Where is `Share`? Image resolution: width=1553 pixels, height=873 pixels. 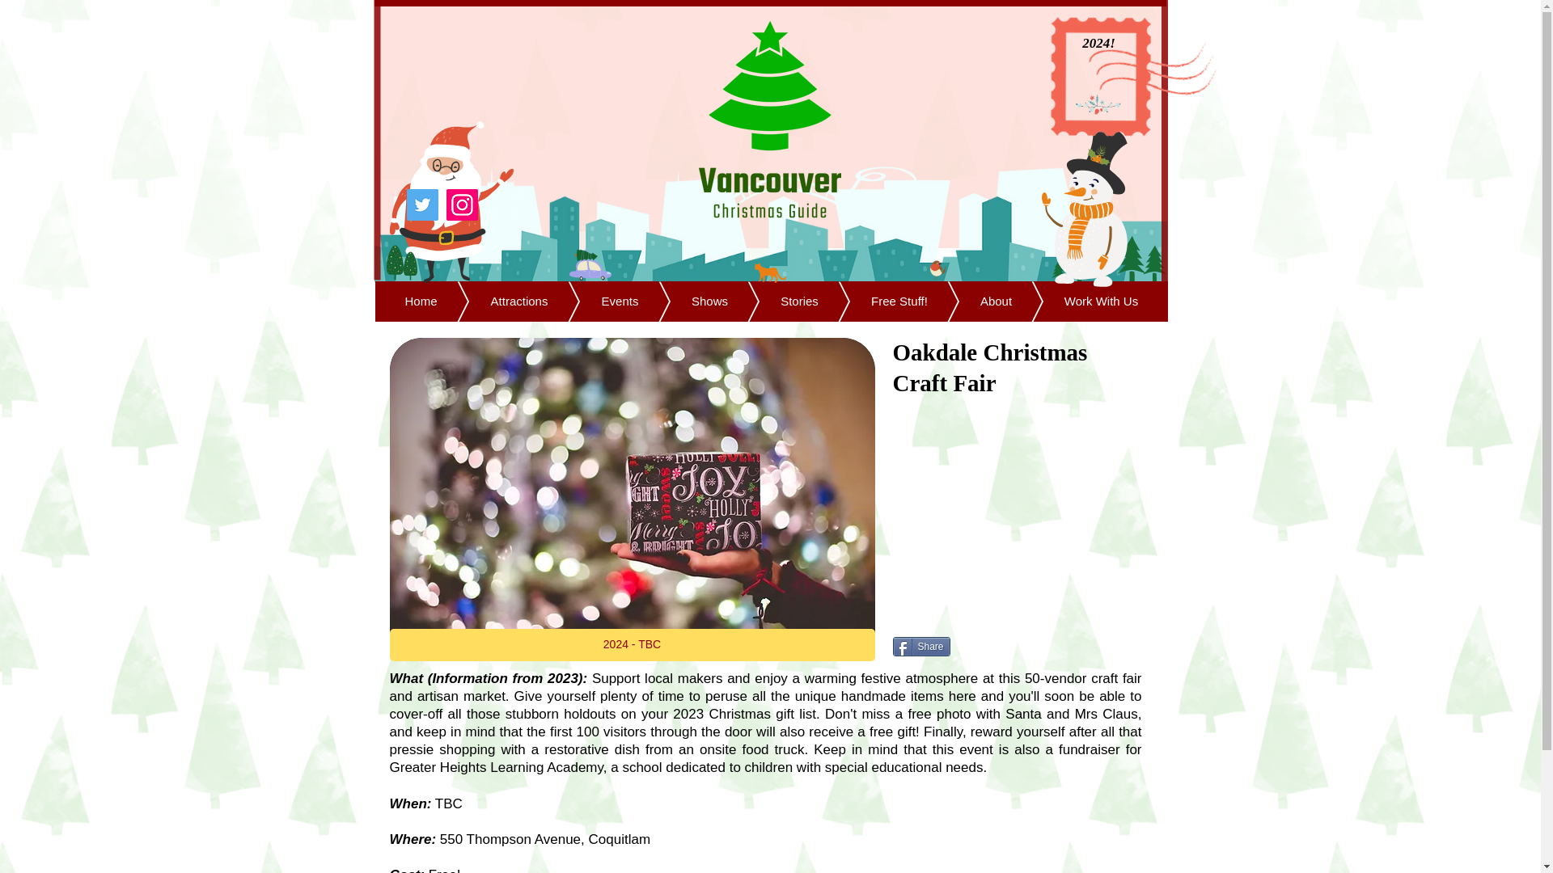
Share is located at coordinates (922, 647).